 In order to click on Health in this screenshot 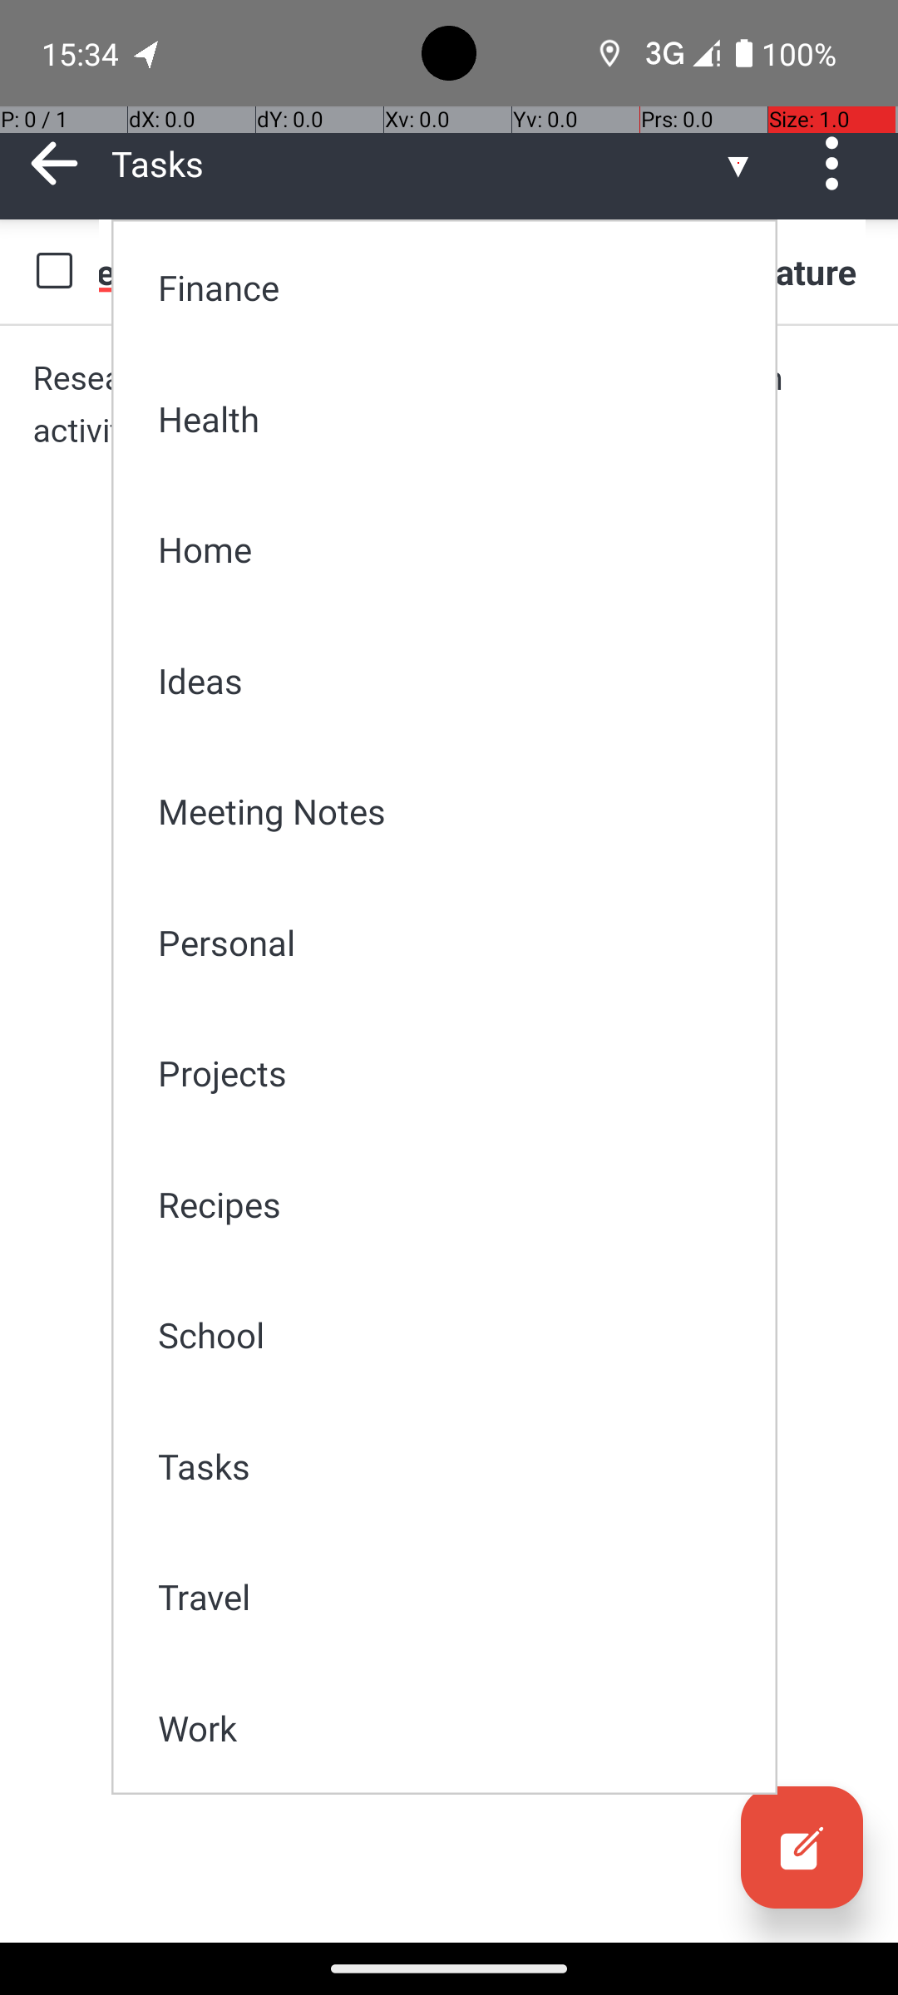, I will do `click(456, 419)`.